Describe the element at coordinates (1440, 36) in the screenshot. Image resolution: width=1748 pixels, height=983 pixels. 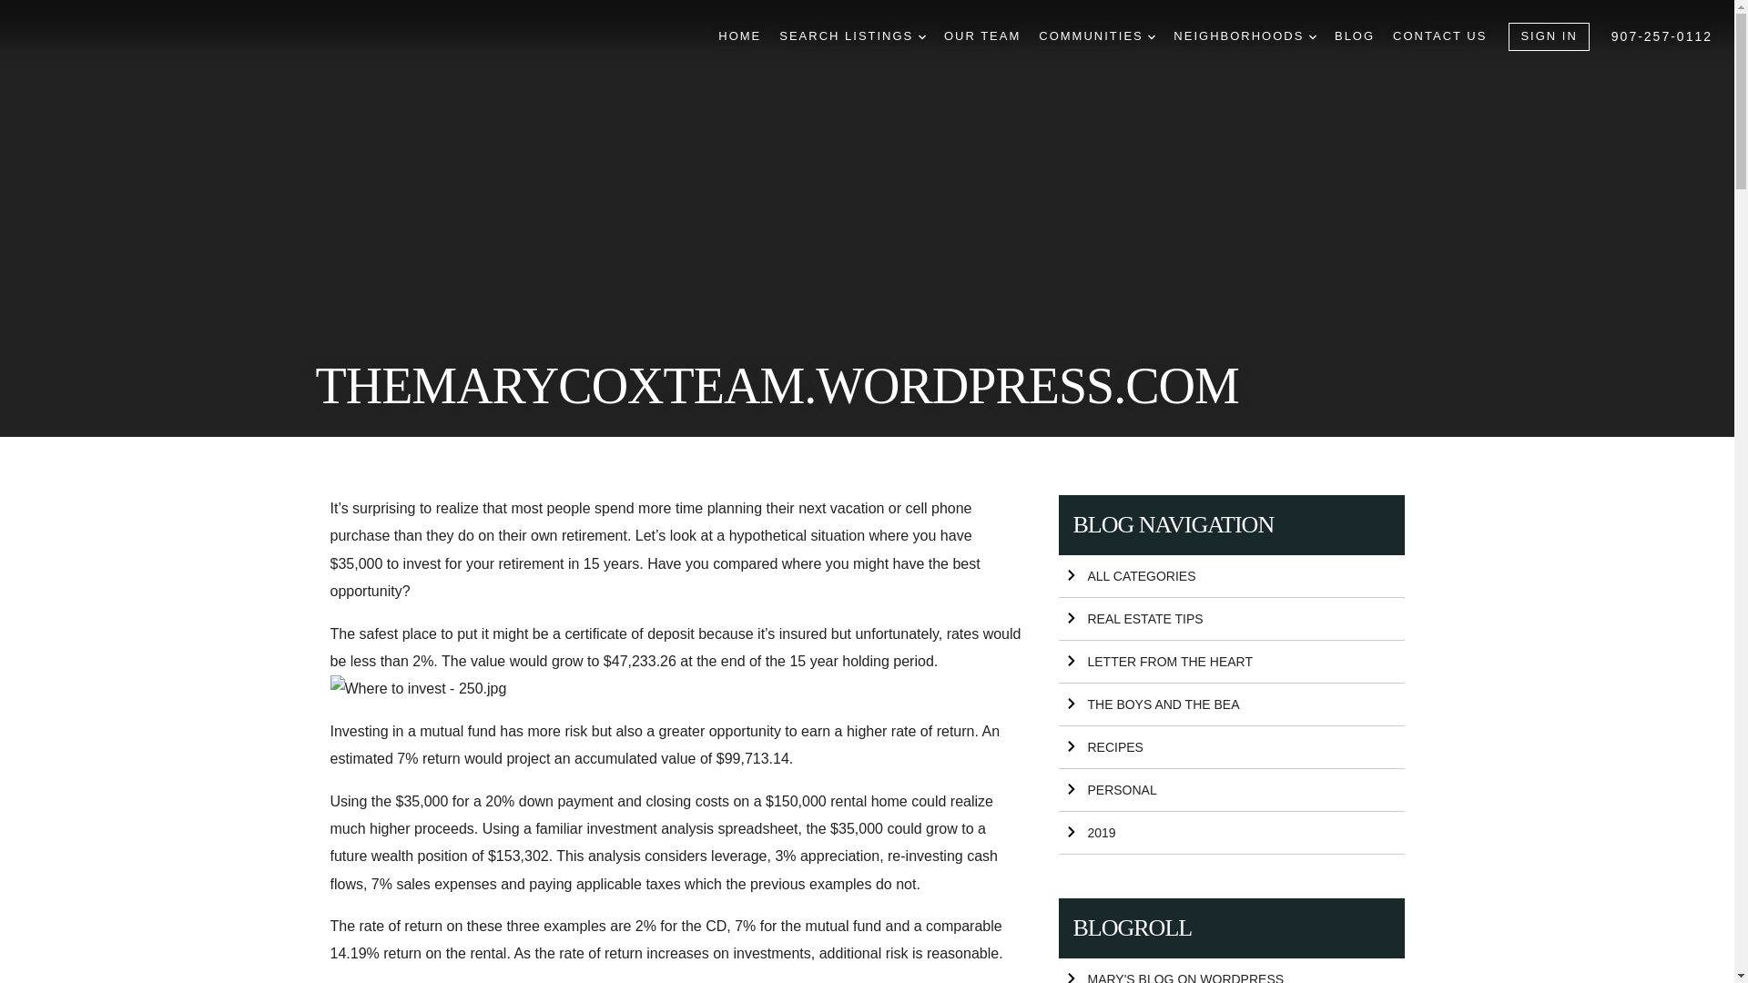
I see `CONTACT US` at that location.